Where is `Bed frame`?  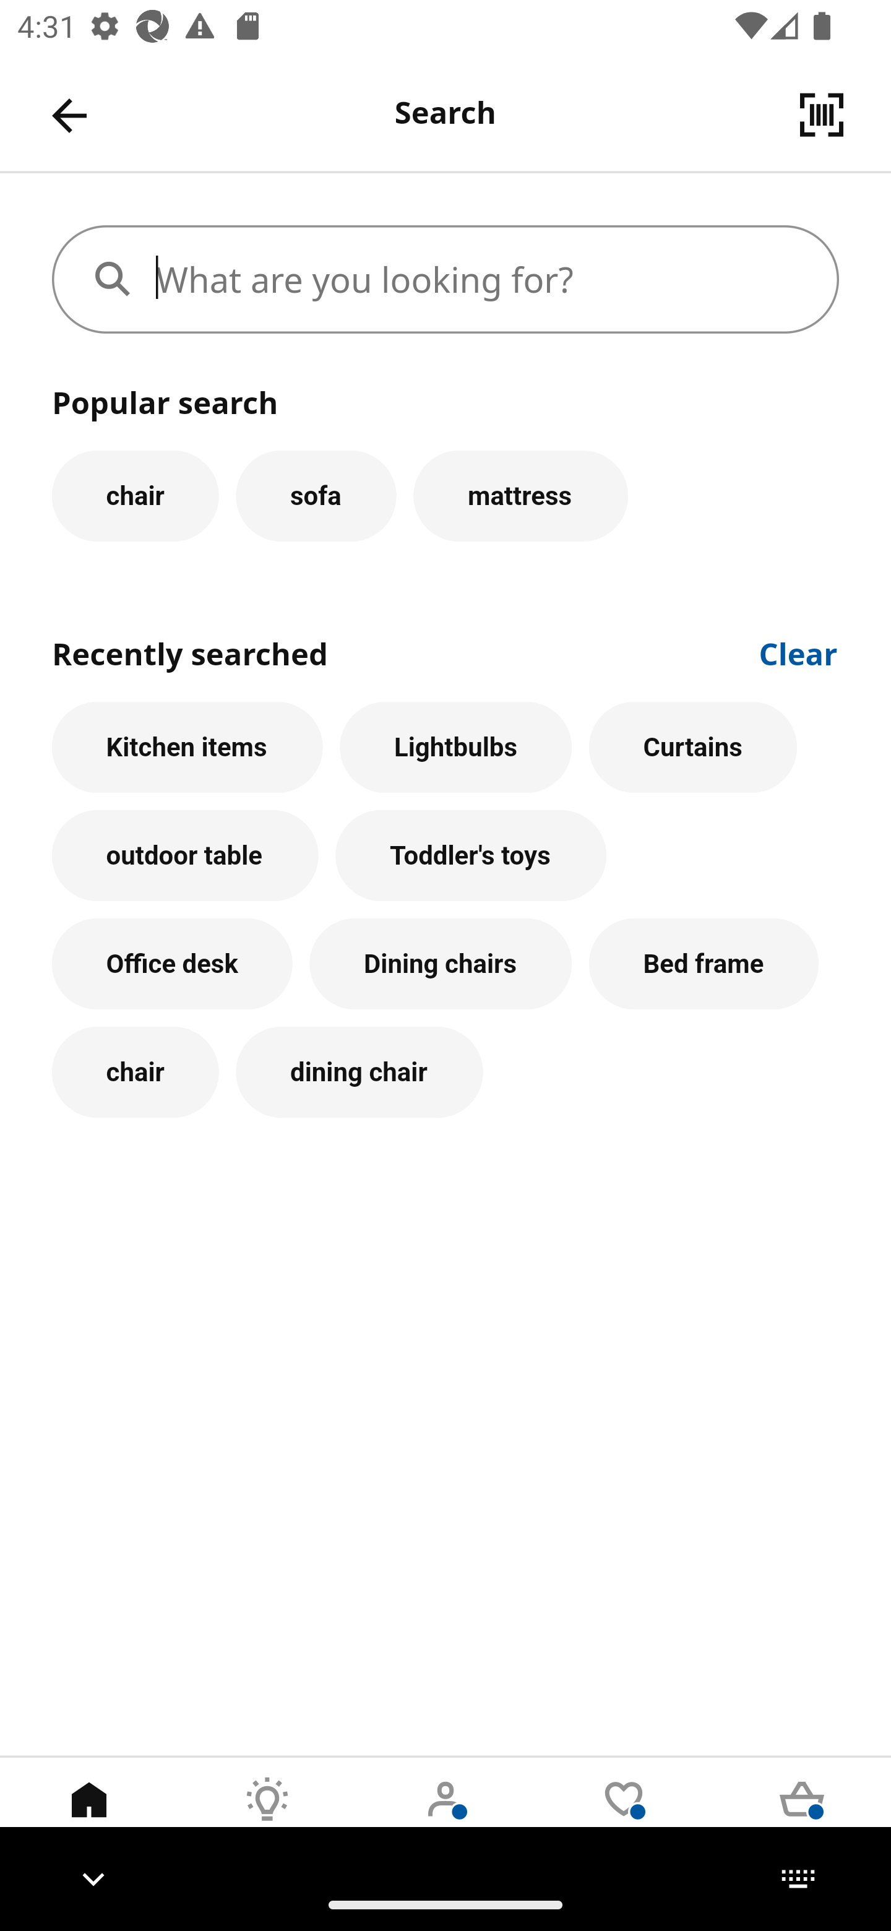 Bed frame is located at coordinates (704, 964).